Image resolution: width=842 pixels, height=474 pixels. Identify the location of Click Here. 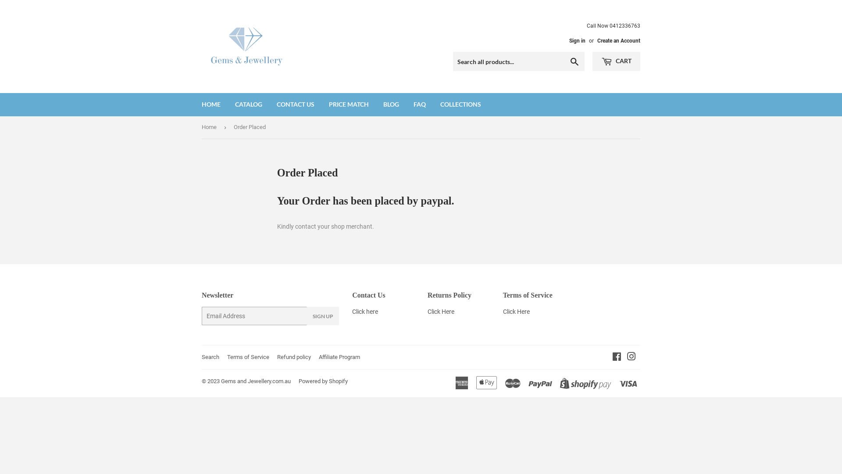
(517, 312).